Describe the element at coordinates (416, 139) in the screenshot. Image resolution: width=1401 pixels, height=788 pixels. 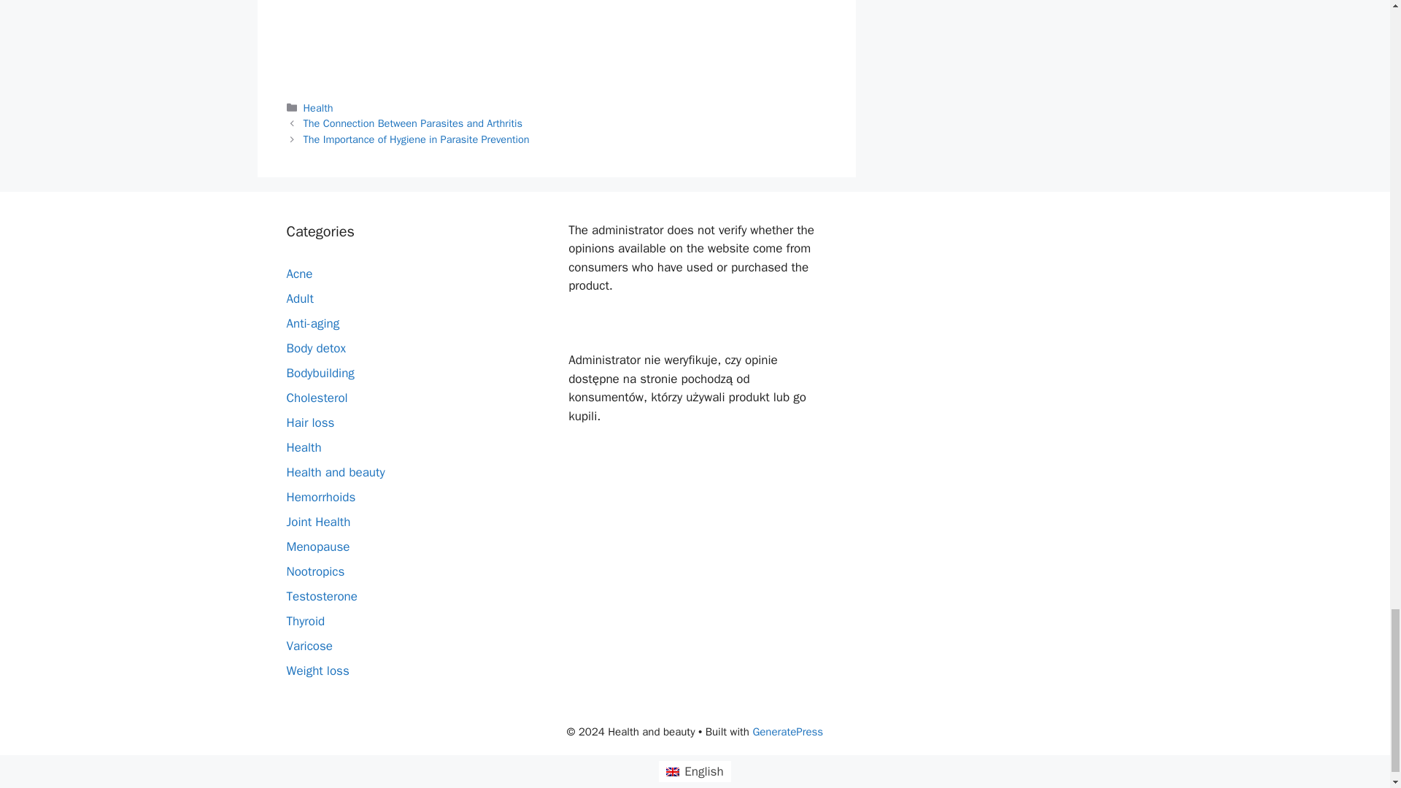
I see `The Importance of Hygiene in Parasite Prevention` at that location.